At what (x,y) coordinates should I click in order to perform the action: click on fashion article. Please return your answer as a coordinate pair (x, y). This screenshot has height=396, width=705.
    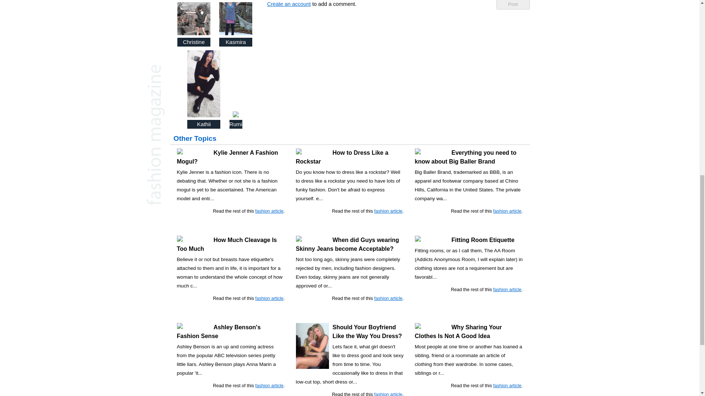
    Looking at the image, I should click on (269, 211).